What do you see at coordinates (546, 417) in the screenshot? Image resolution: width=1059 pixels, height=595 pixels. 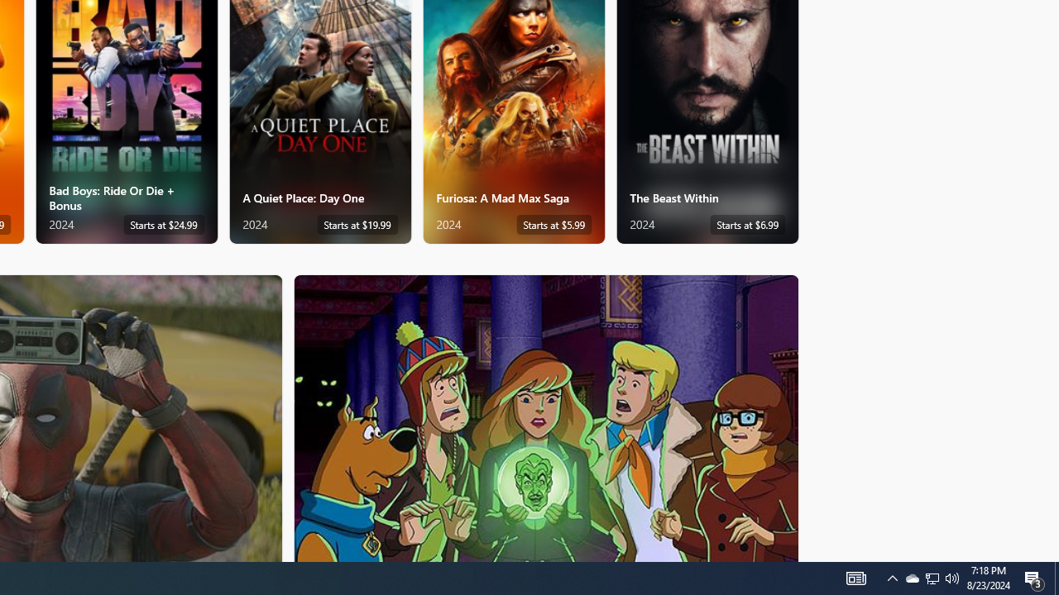 I see `Family` at bounding box center [546, 417].